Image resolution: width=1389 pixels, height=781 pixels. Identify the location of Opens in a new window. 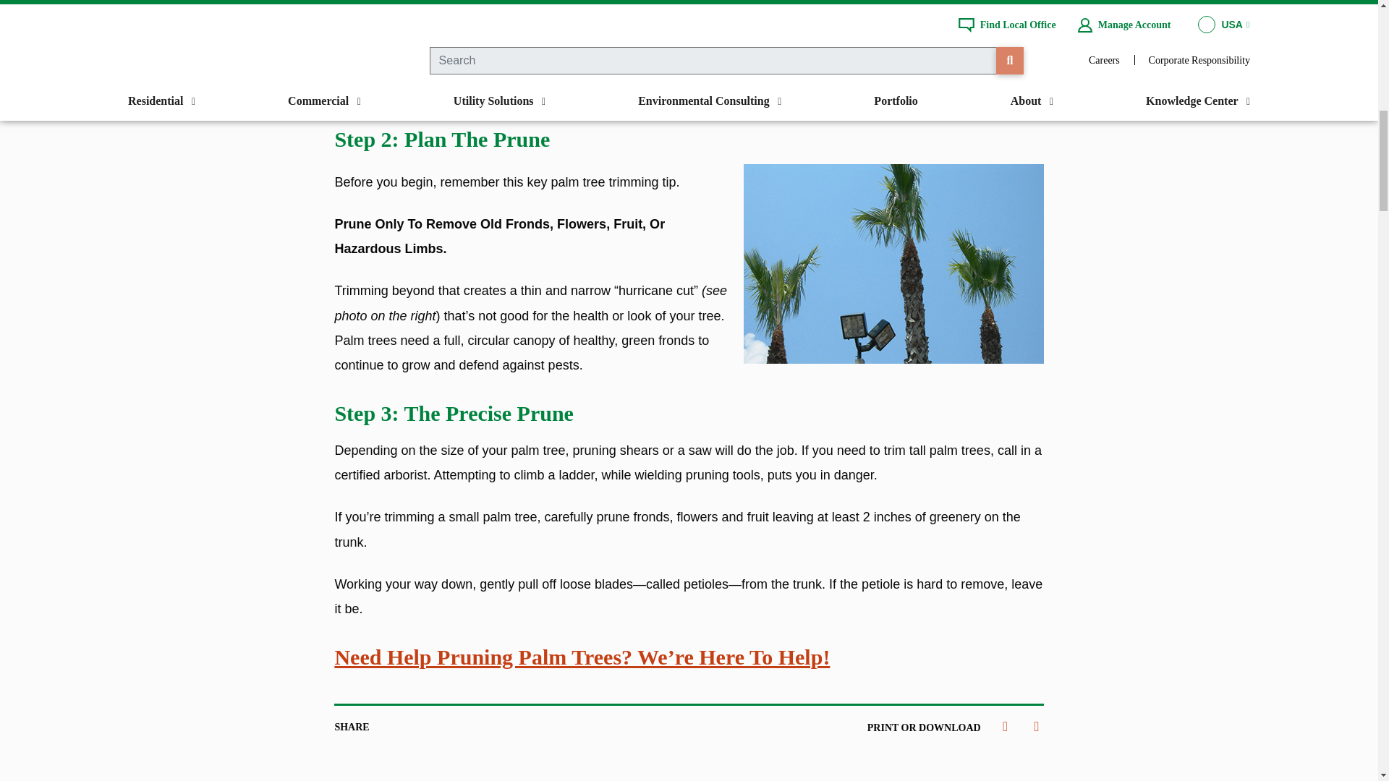
(450, 726).